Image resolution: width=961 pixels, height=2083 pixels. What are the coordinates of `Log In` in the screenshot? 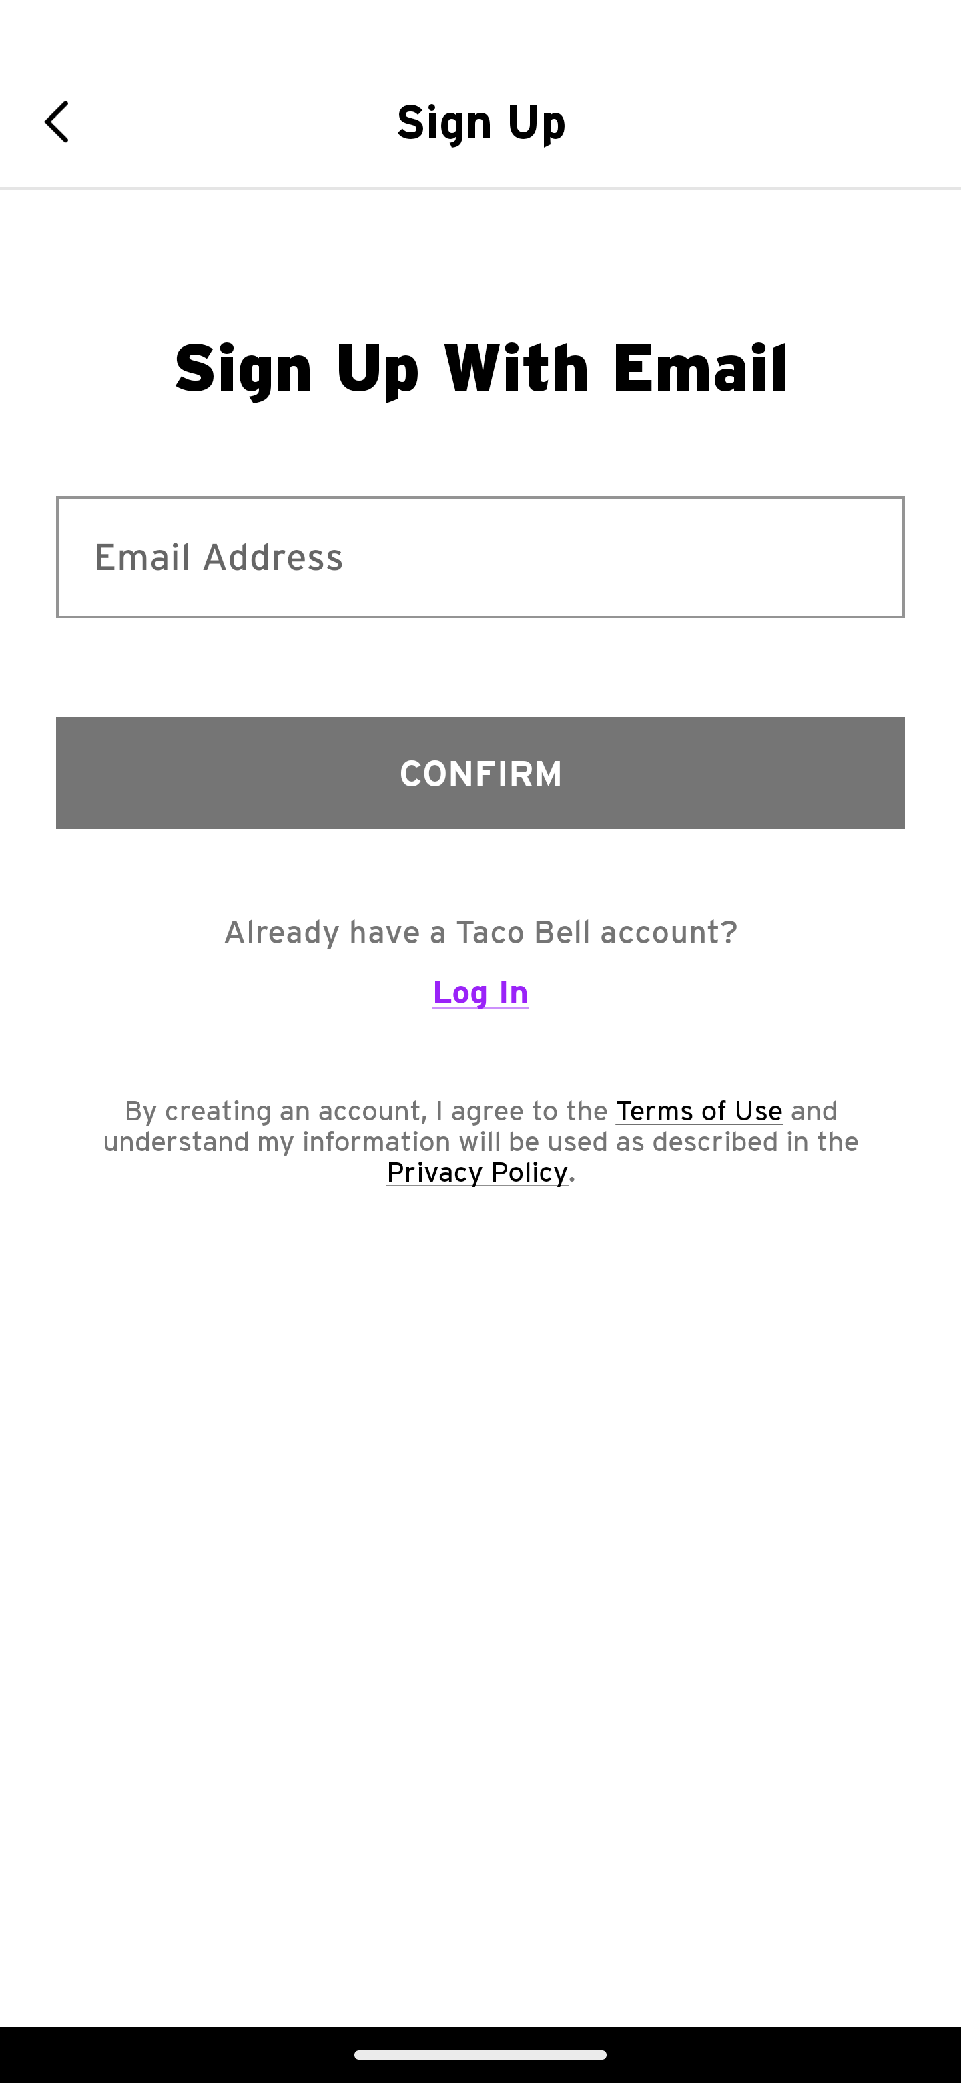 It's located at (480, 1003).